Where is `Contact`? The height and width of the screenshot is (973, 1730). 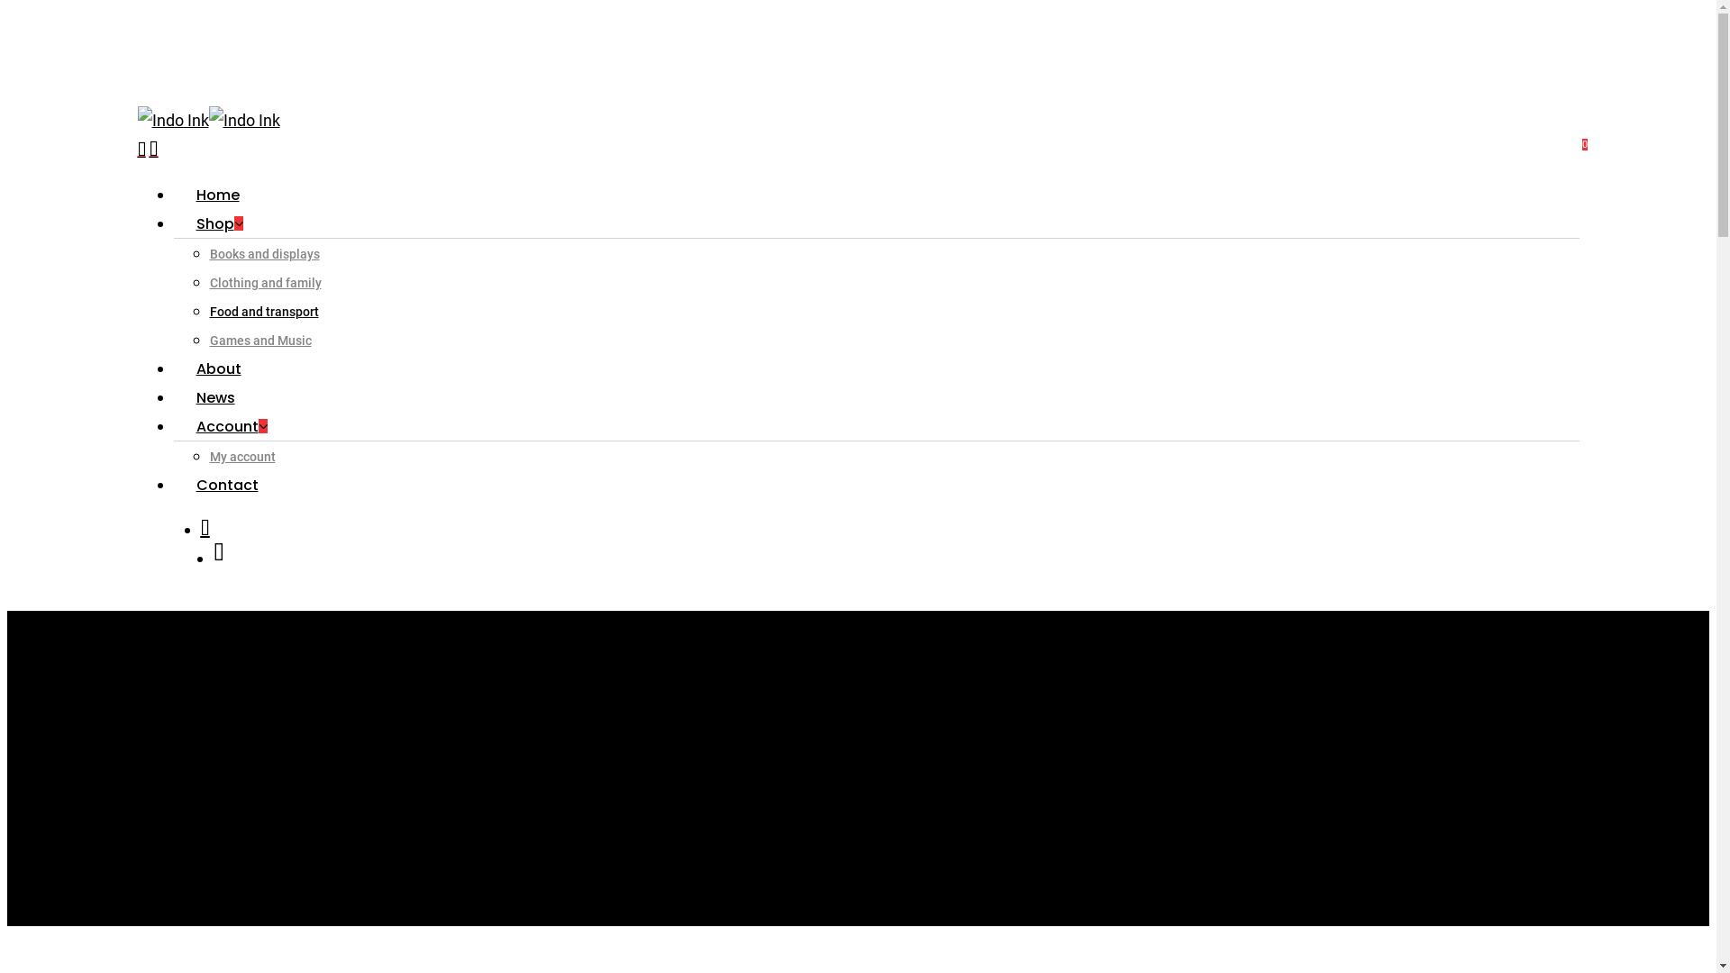
Contact is located at coordinates (227, 485).